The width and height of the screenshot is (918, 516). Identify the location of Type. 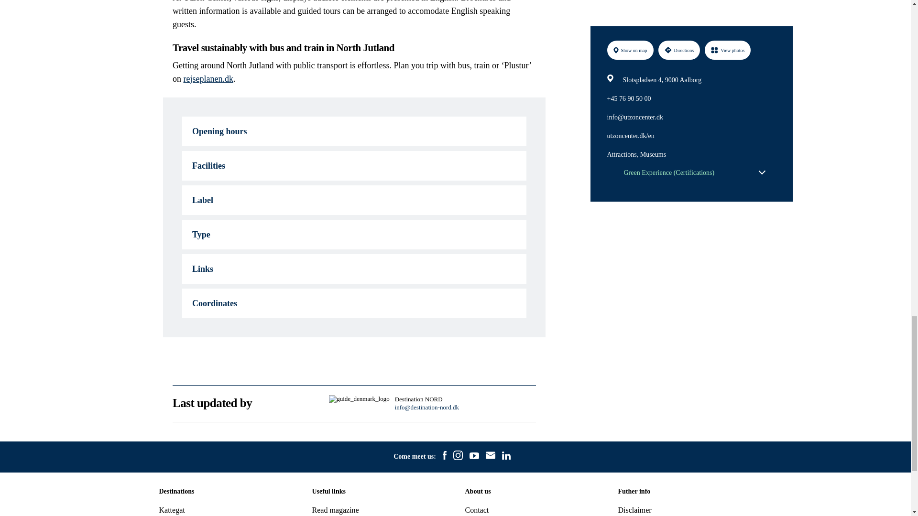
(354, 234).